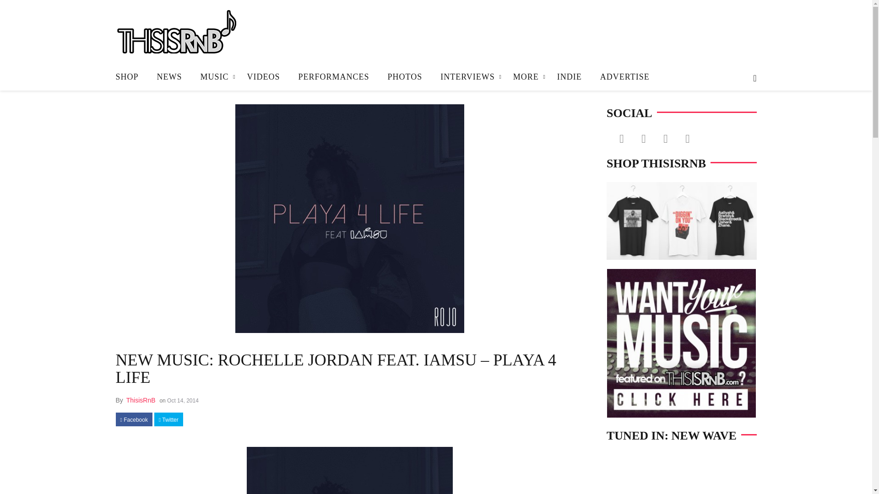 Image resolution: width=879 pixels, height=494 pixels. I want to click on NEWS, so click(169, 77).